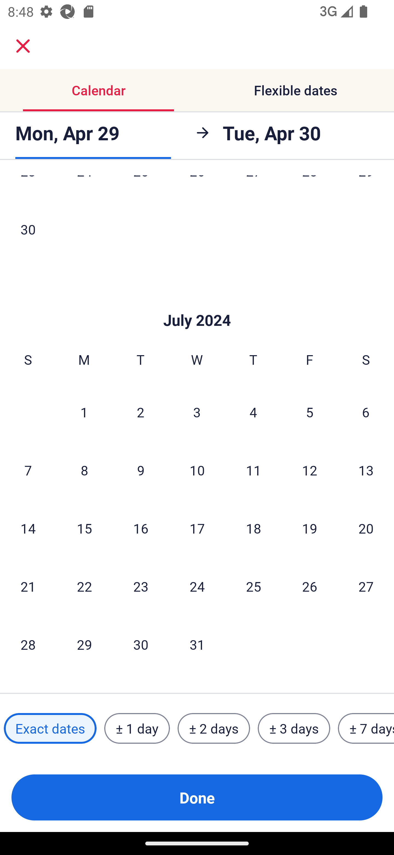 This screenshot has width=394, height=855. What do you see at coordinates (28, 470) in the screenshot?
I see `7 Sunday, July 7, 2024` at bounding box center [28, 470].